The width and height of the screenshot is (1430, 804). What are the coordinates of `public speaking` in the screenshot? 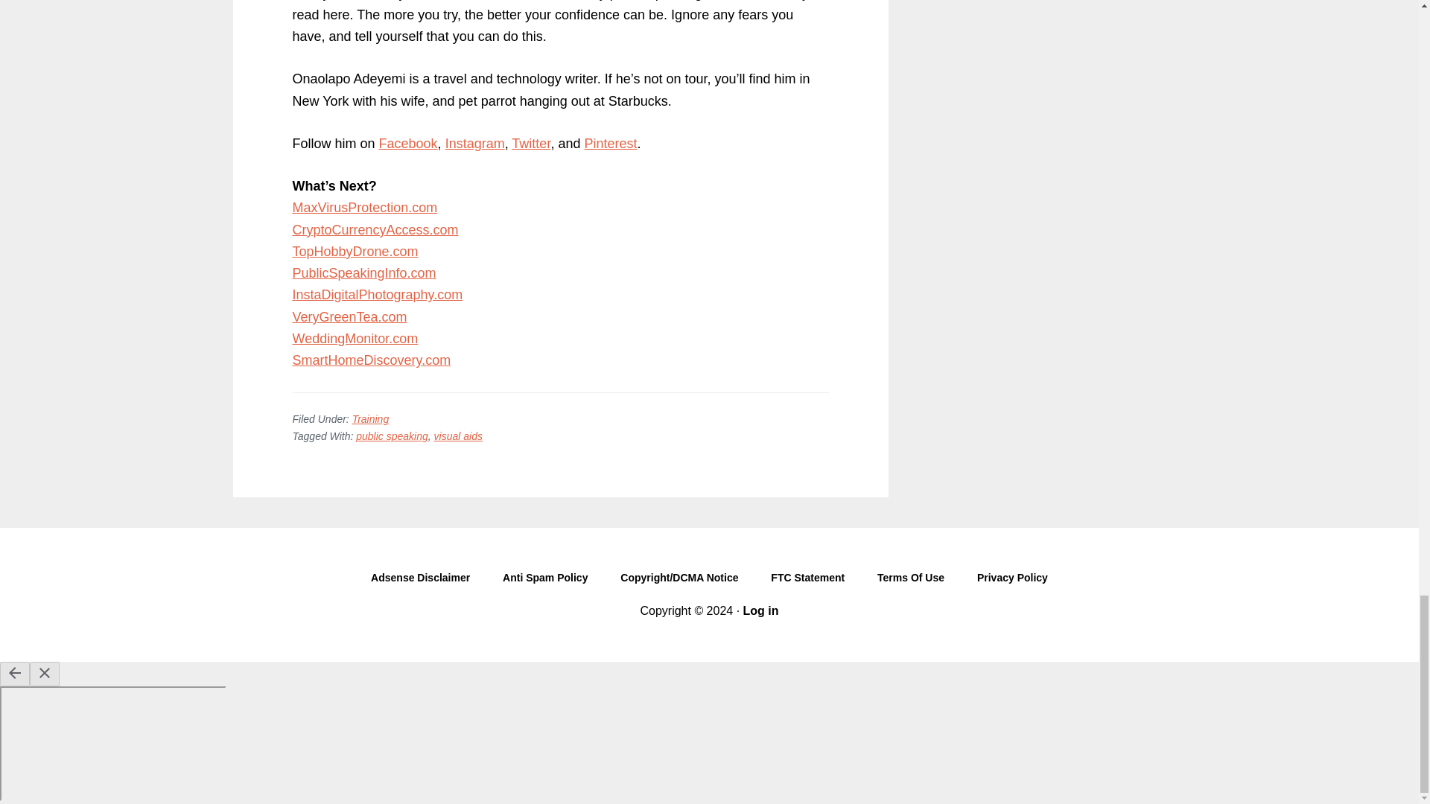 It's located at (392, 436).